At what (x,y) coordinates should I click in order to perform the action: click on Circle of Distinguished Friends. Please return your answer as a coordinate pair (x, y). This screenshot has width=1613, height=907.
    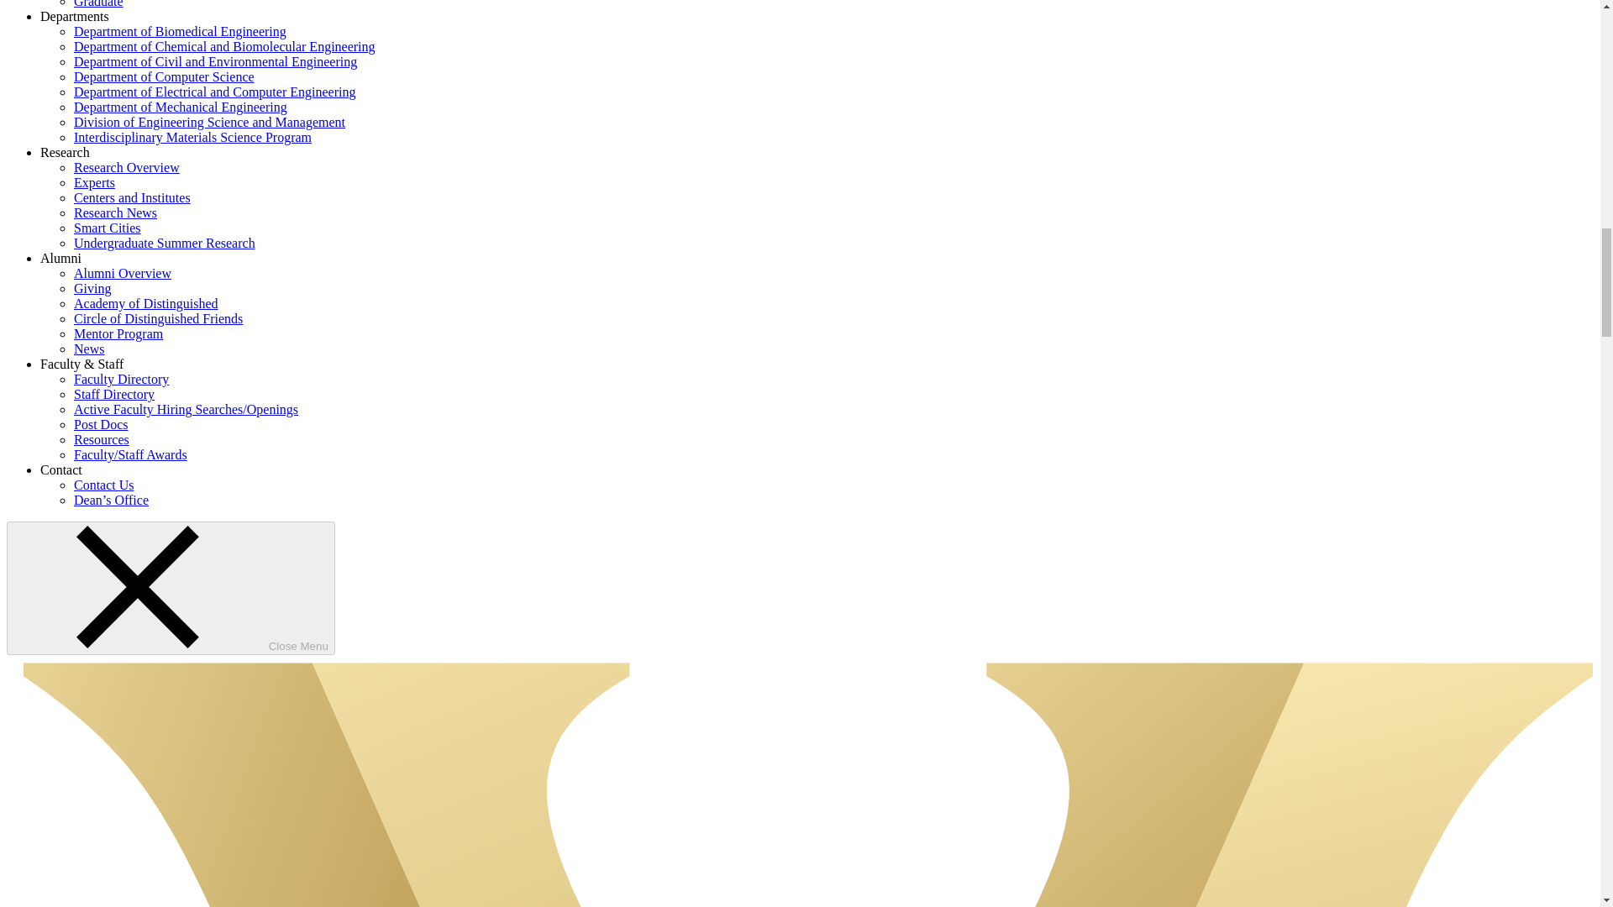
    Looking at the image, I should click on (158, 318).